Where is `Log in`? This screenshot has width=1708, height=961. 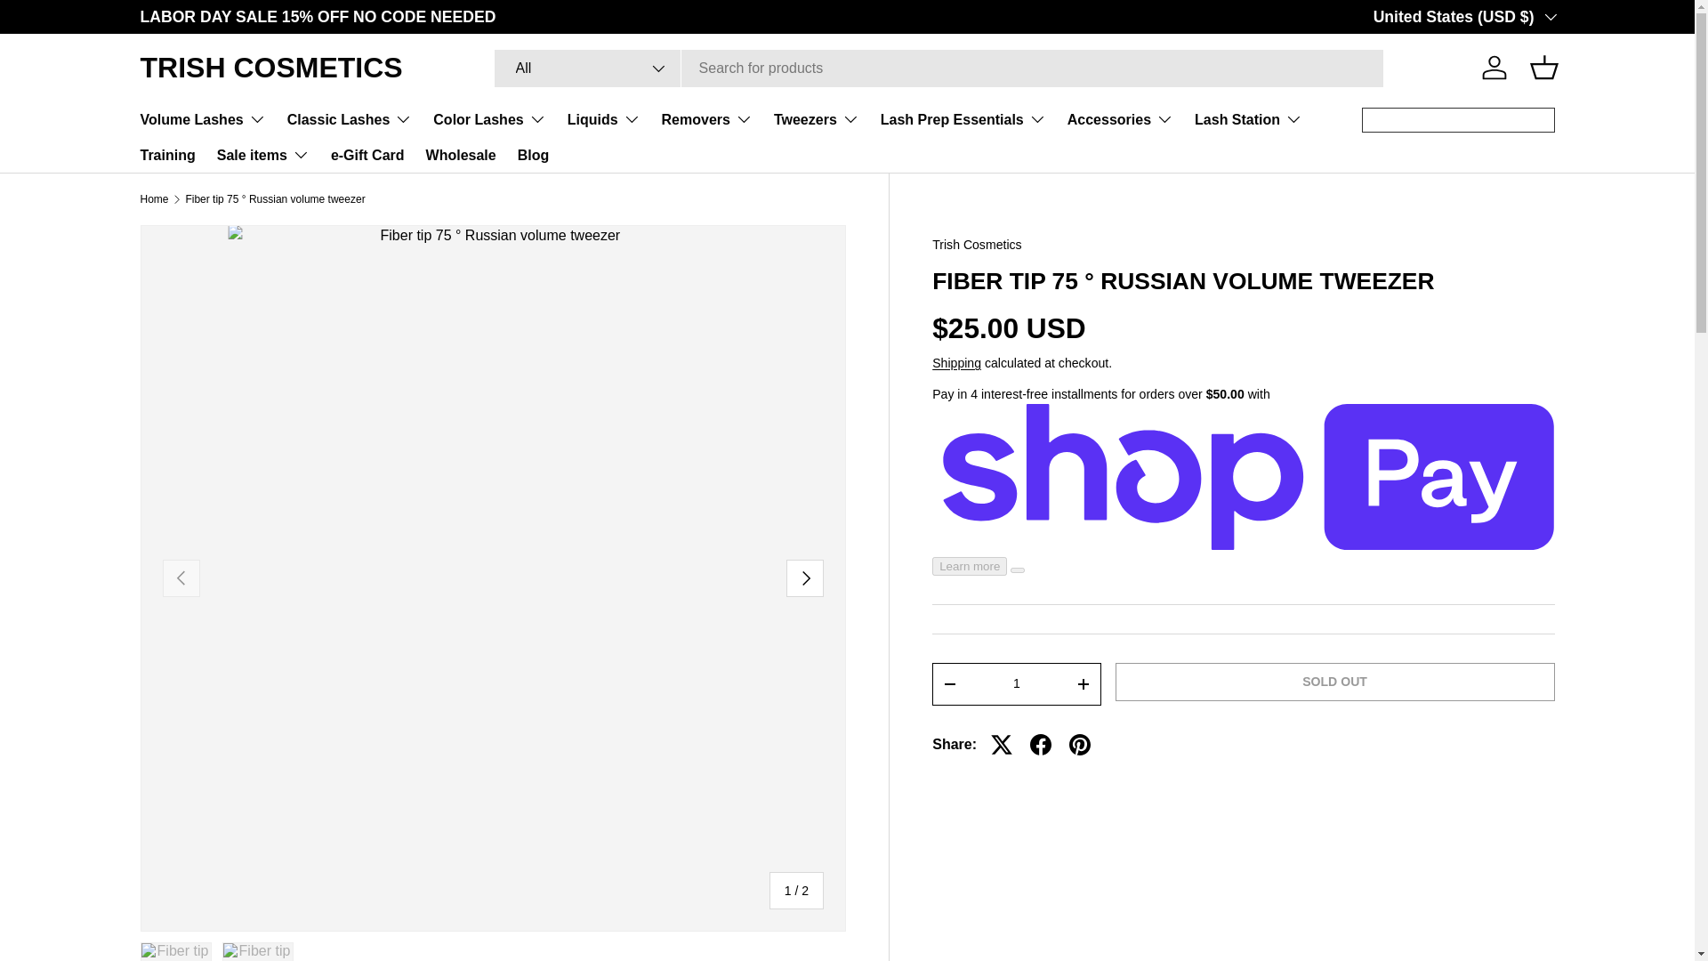
Log in is located at coordinates (1494, 68).